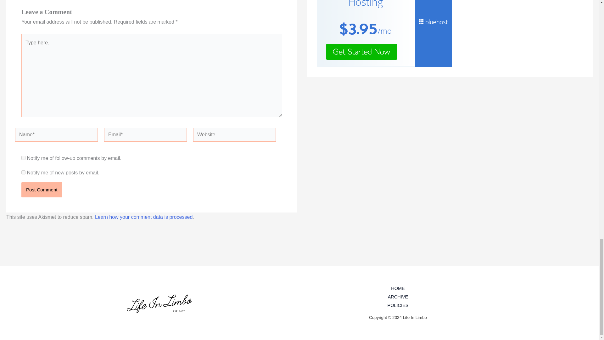 This screenshot has width=604, height=340. I want to click on subscribe, so click(23, 157).